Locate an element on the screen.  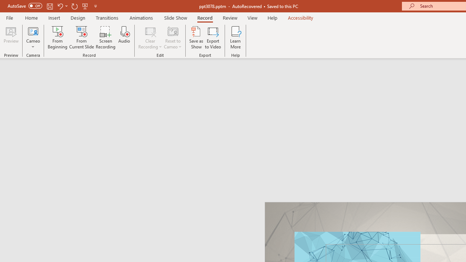
Review is located at coordinates (230, 17).